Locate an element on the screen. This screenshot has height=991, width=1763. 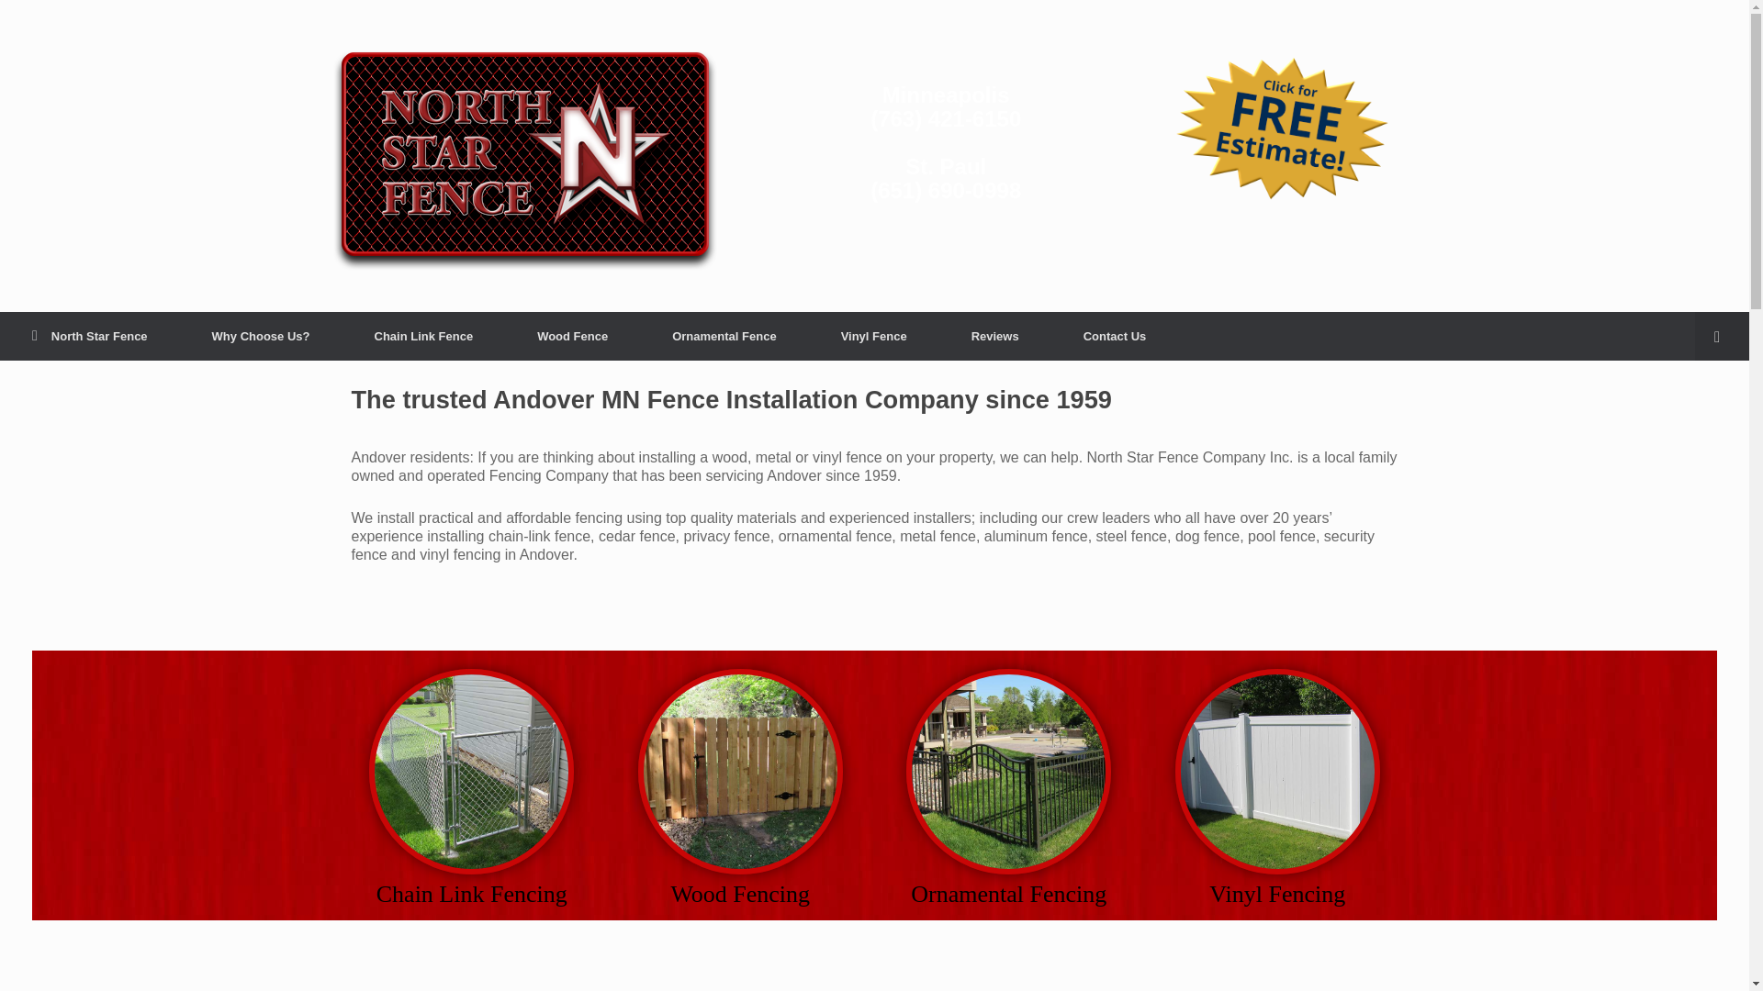
Contact Us is located at coordinates (1115, 336).